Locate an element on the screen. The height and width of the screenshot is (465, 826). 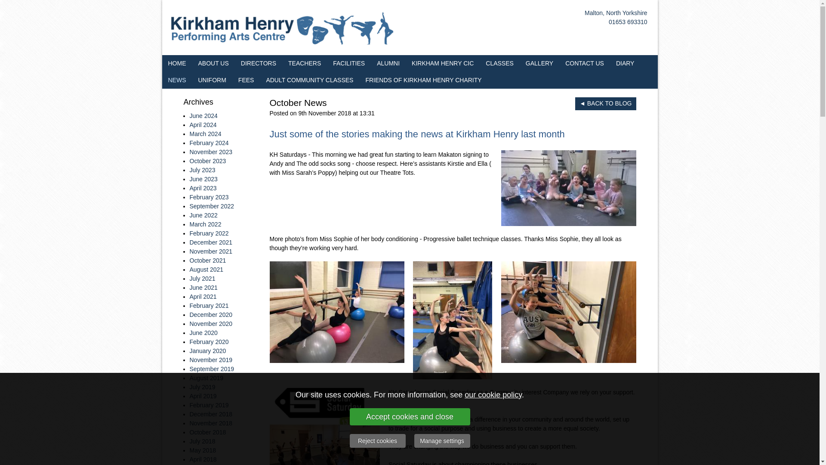
CLASSES is located at coordinates (499, 64).